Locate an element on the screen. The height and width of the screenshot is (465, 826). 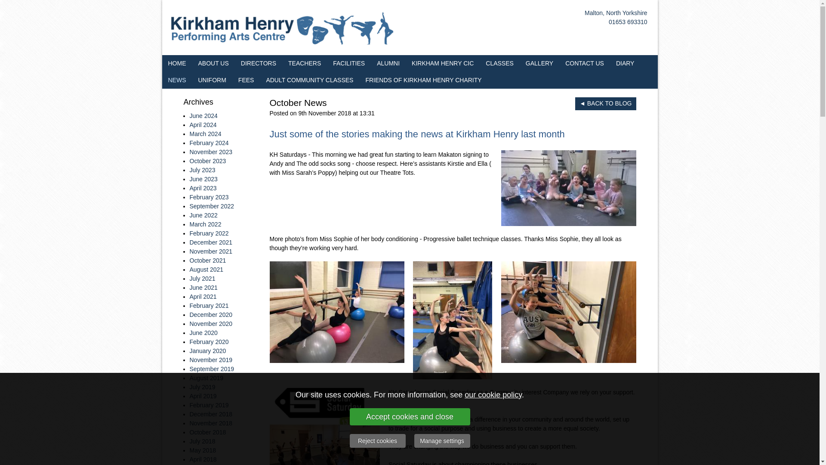
CLASSES is located at coordinates (499, 64).